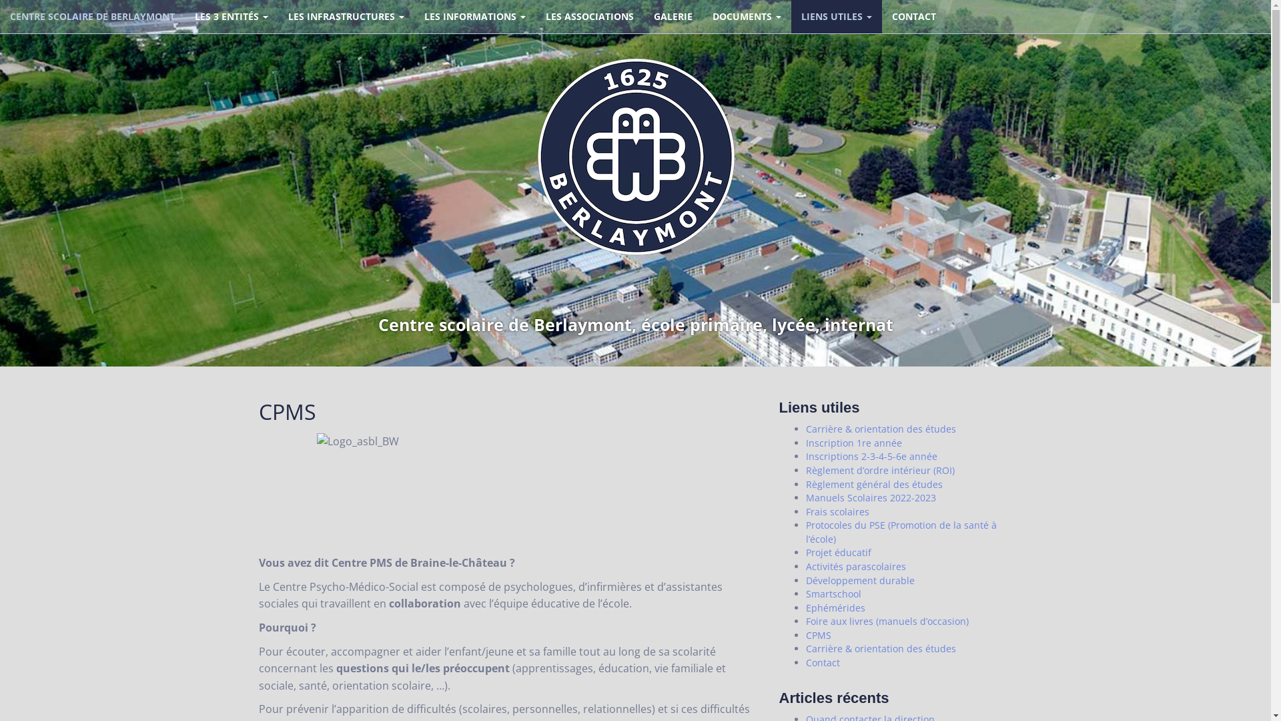 The image size is (1281, 721). Describe the element at coordinates (590, 17) in the screenshot. I see `LES ASSOCIATIONS` at that location.